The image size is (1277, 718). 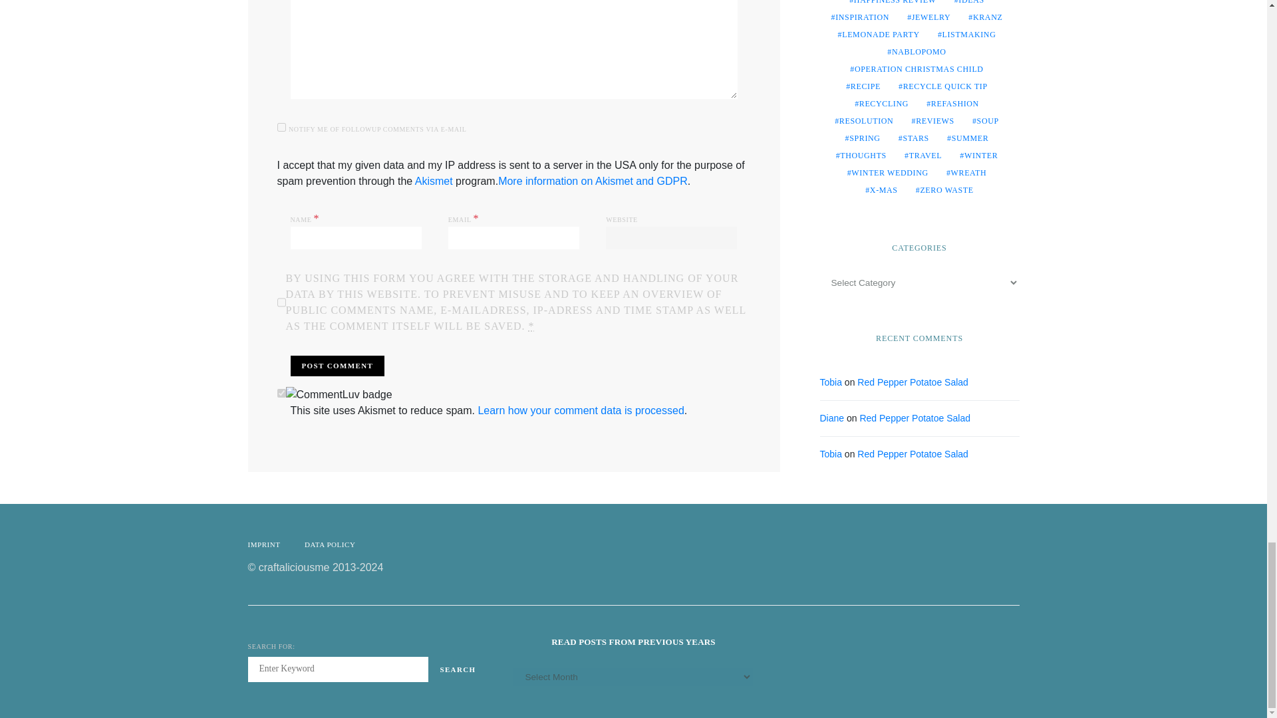 What do you see at coordinates (281, 394) in the screenshot?
I see `on` at bounding box center [281, 394].